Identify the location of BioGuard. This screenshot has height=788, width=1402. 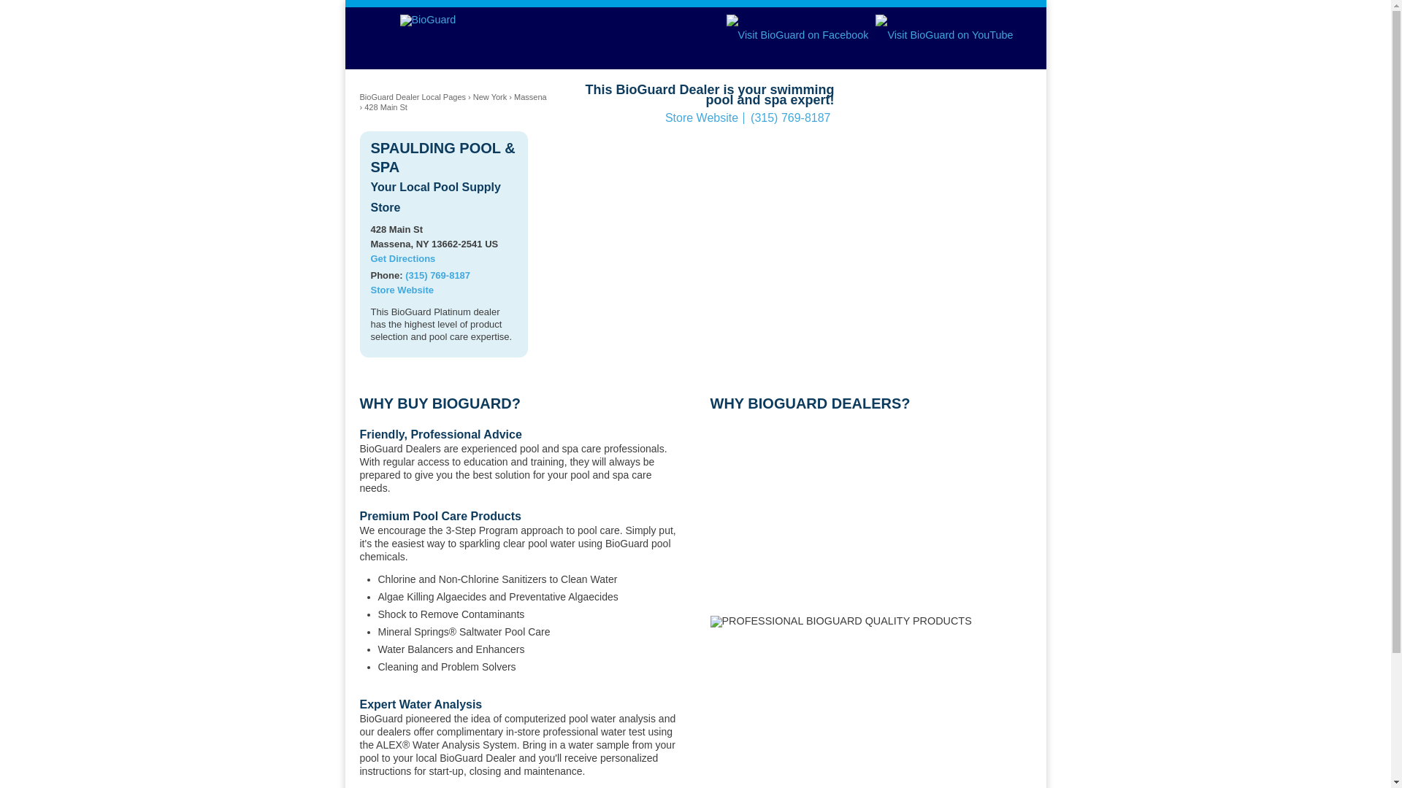
(428, 19).